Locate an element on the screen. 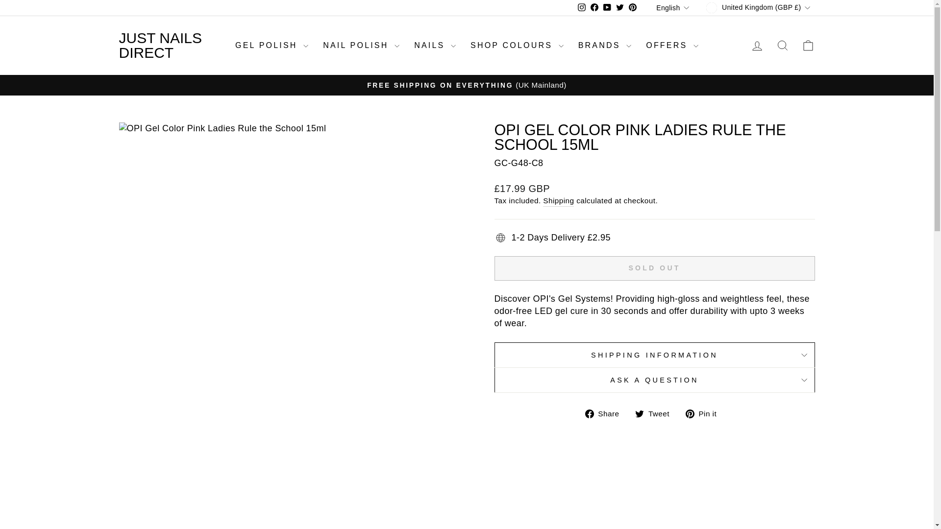 The width and height of the screenshot is (941, 529). Just Nails Direct  on Instagram is located at coordinates (581, 8).